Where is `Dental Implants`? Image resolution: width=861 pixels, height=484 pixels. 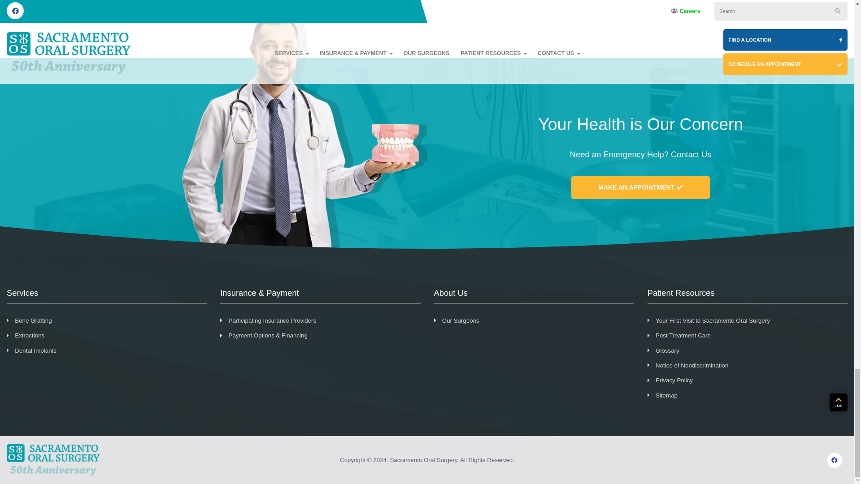
Dental Implants is located at coordinates (107, 350).